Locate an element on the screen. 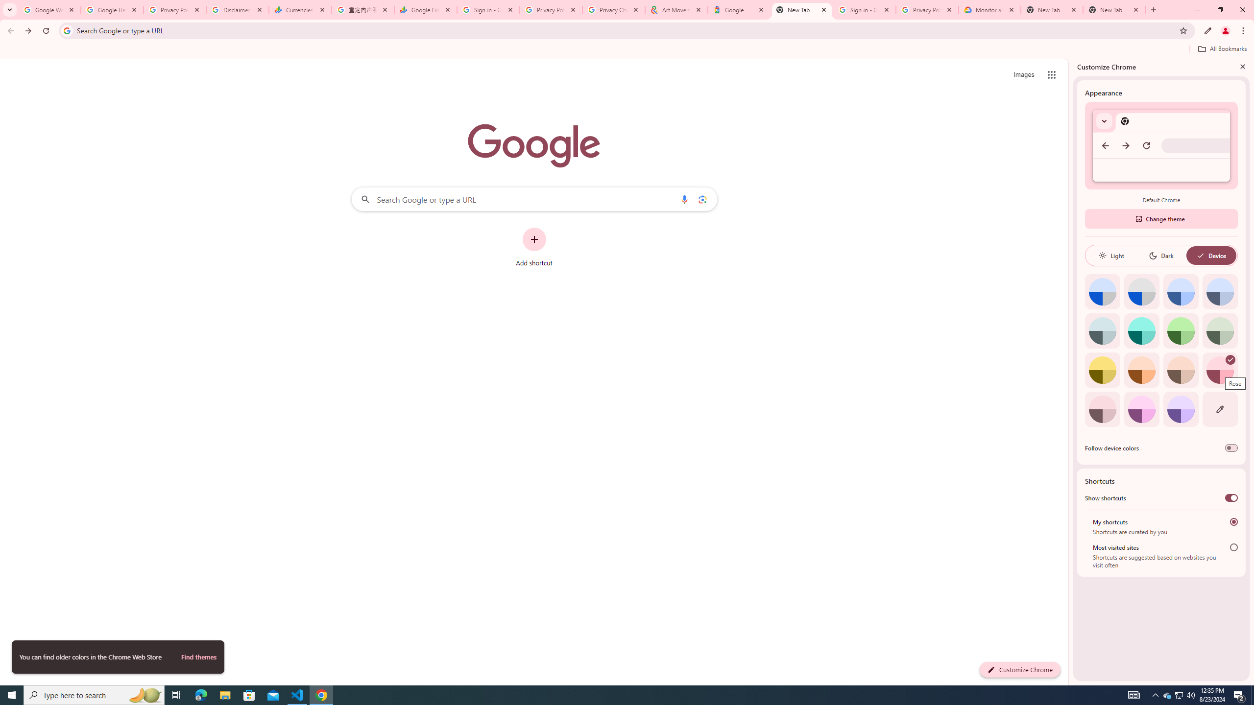 The image size is (1254, 705). Sign in - Google Accounts is located at coordinates (488, 10).